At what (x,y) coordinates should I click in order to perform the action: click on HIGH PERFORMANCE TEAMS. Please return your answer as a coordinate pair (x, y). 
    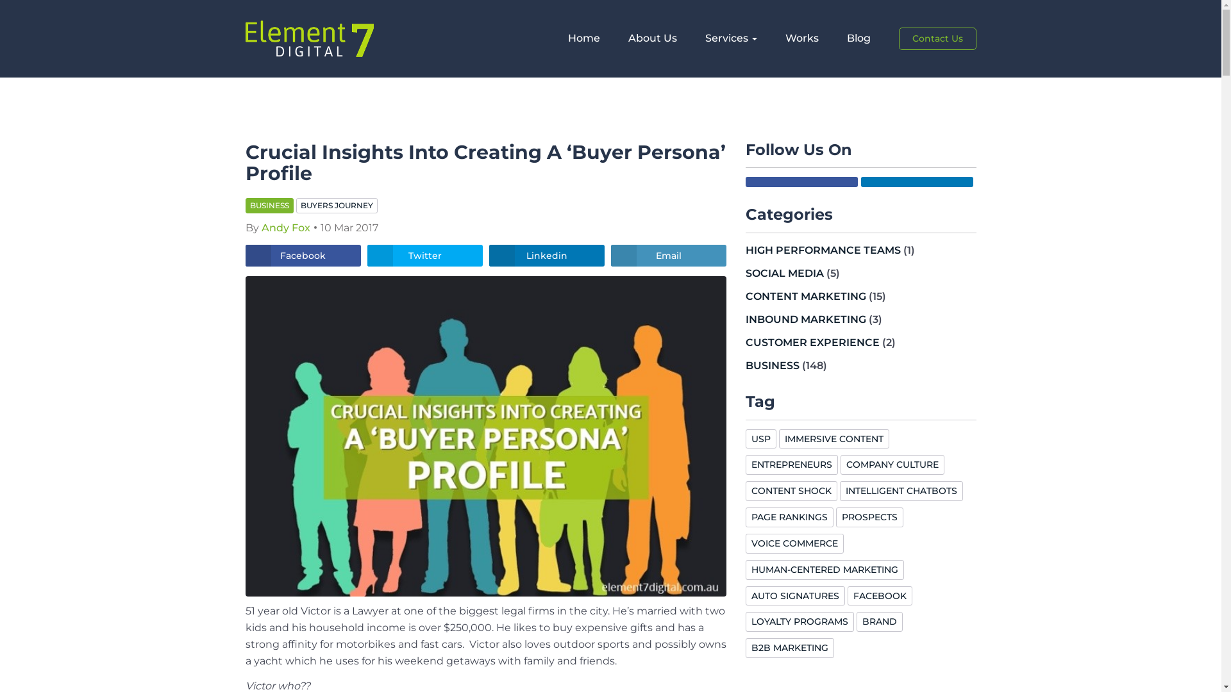
    Looking at the image, I should click on (823, 250).